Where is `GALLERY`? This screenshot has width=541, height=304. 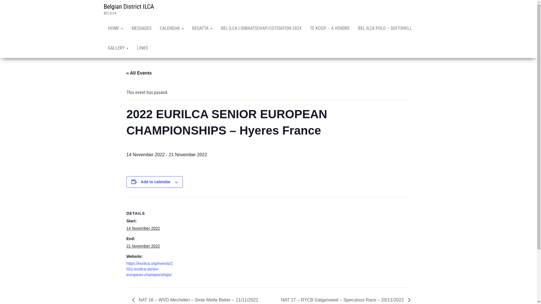
GALLERY is located at coordinates (118, 48).